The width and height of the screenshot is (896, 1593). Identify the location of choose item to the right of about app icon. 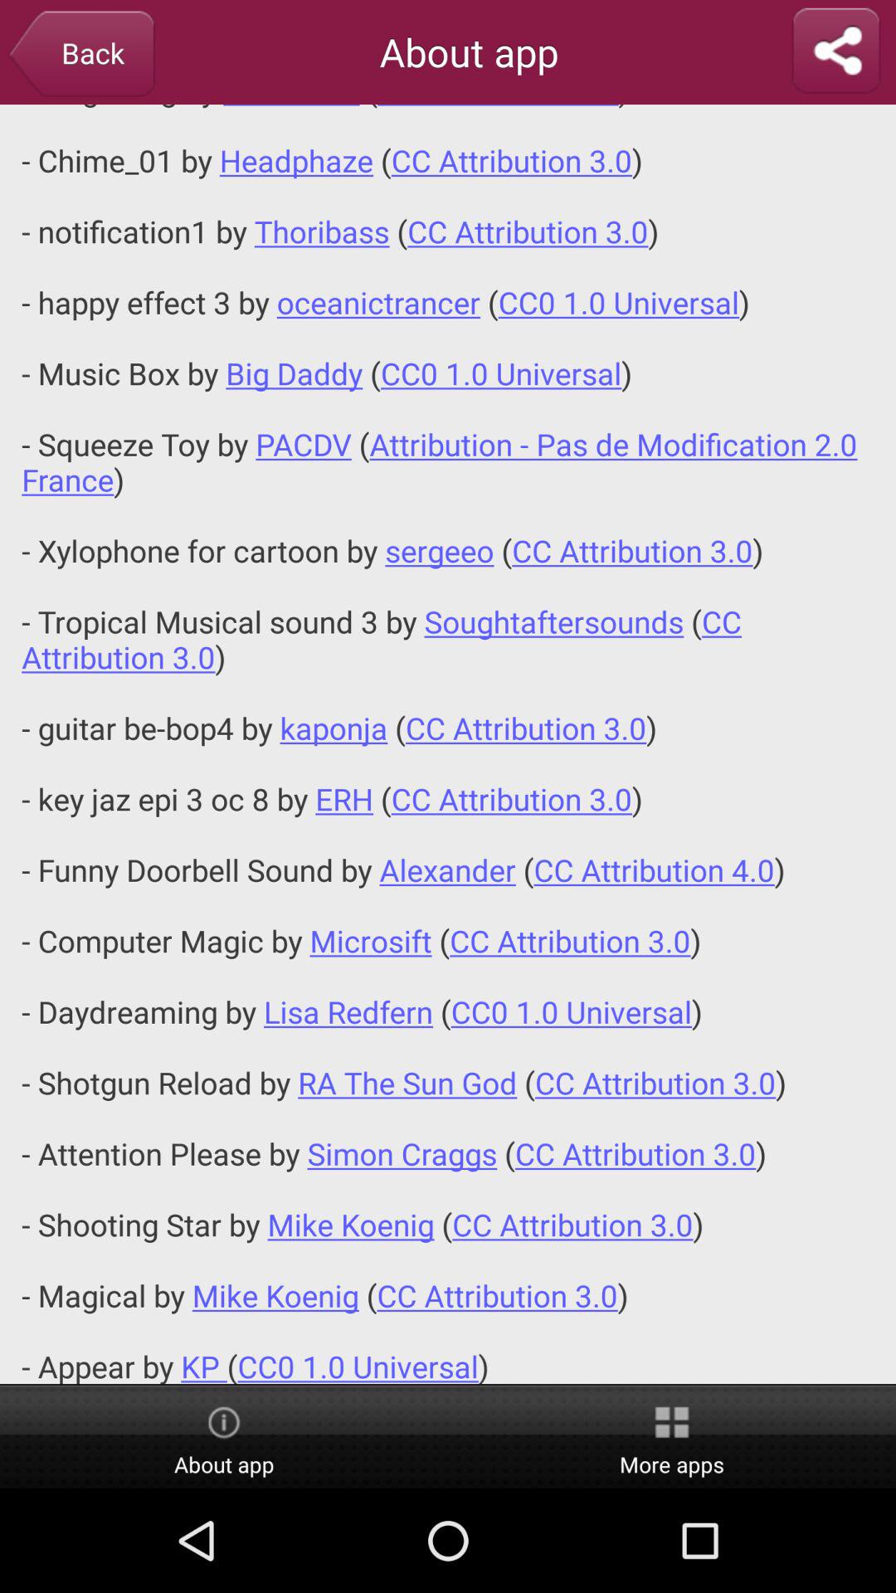
(672, 1438).